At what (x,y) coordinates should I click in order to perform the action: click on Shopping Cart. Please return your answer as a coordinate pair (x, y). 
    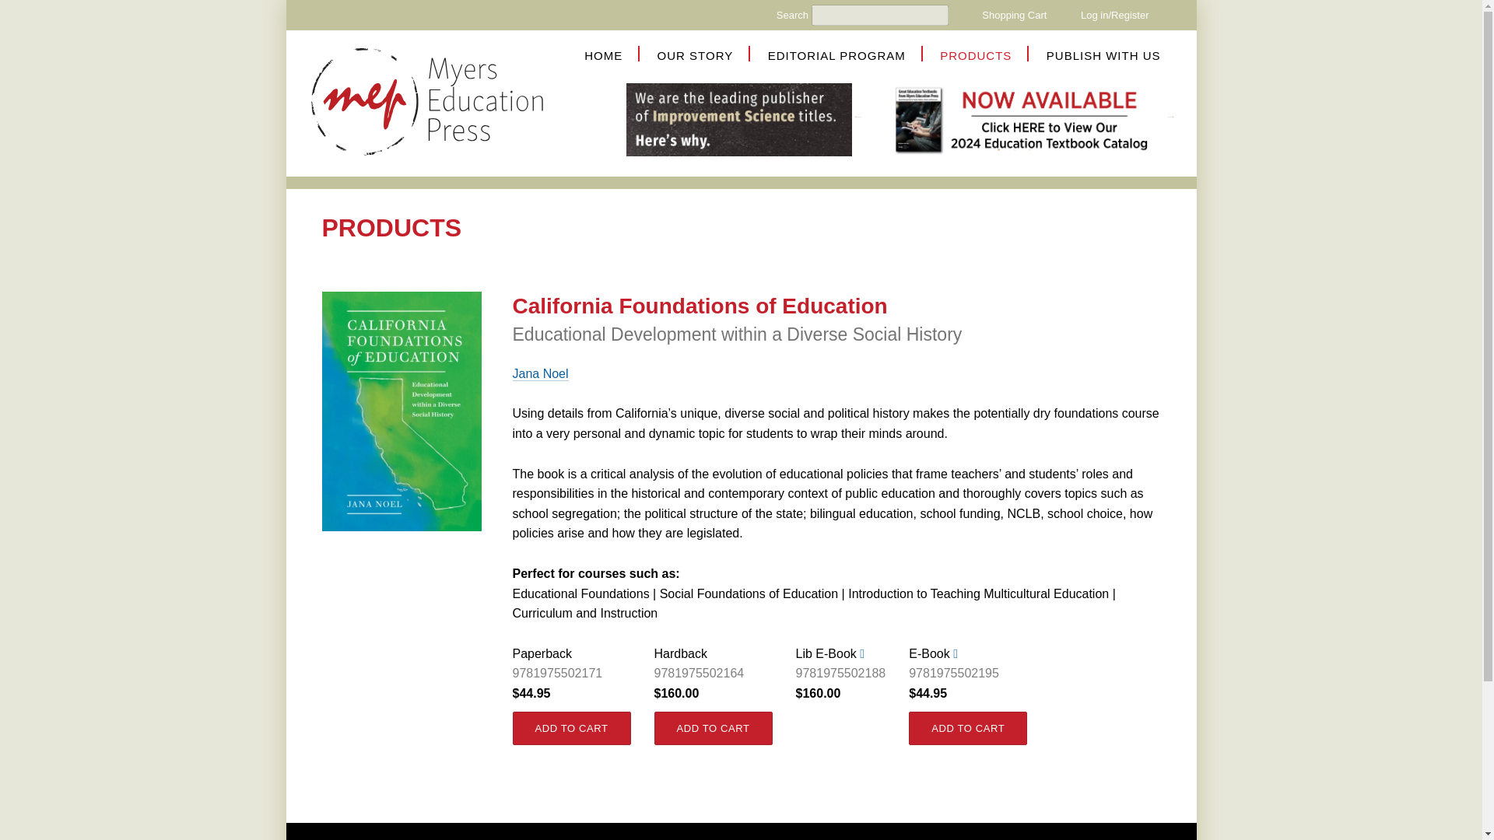
    Looking at the image, I should click on (1014, 15).